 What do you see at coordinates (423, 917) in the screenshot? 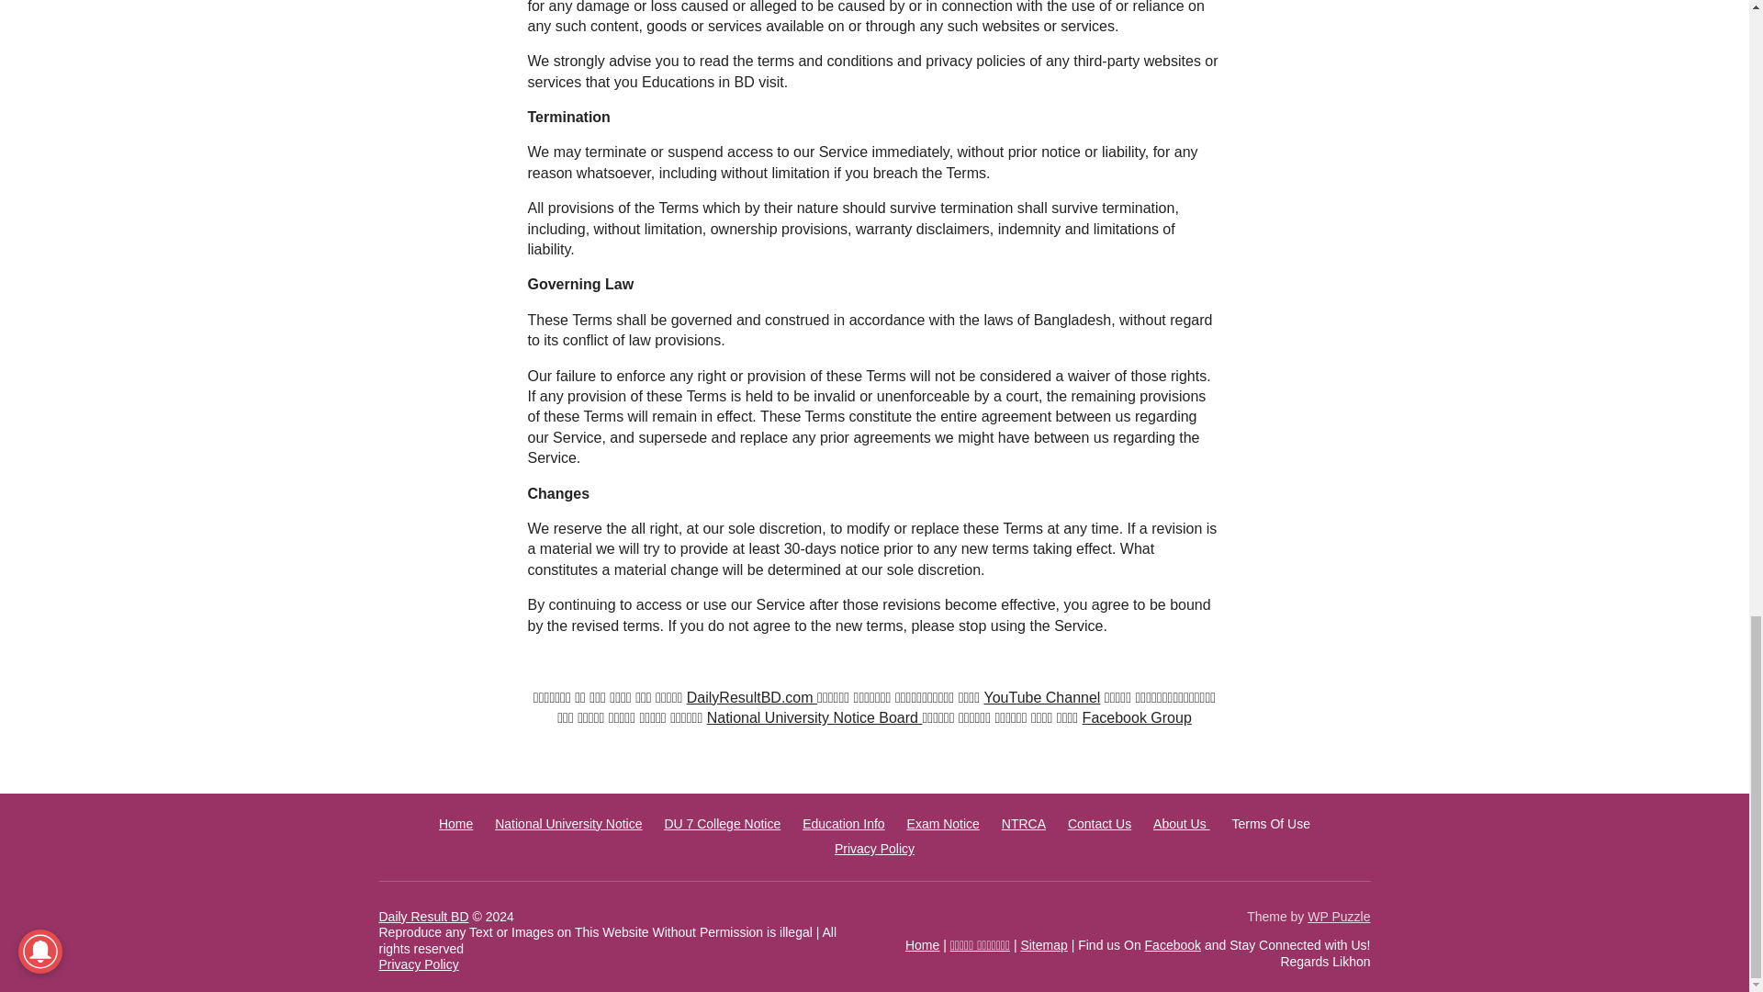
I see `Daily Result BD` at bounding box center [423, 917].